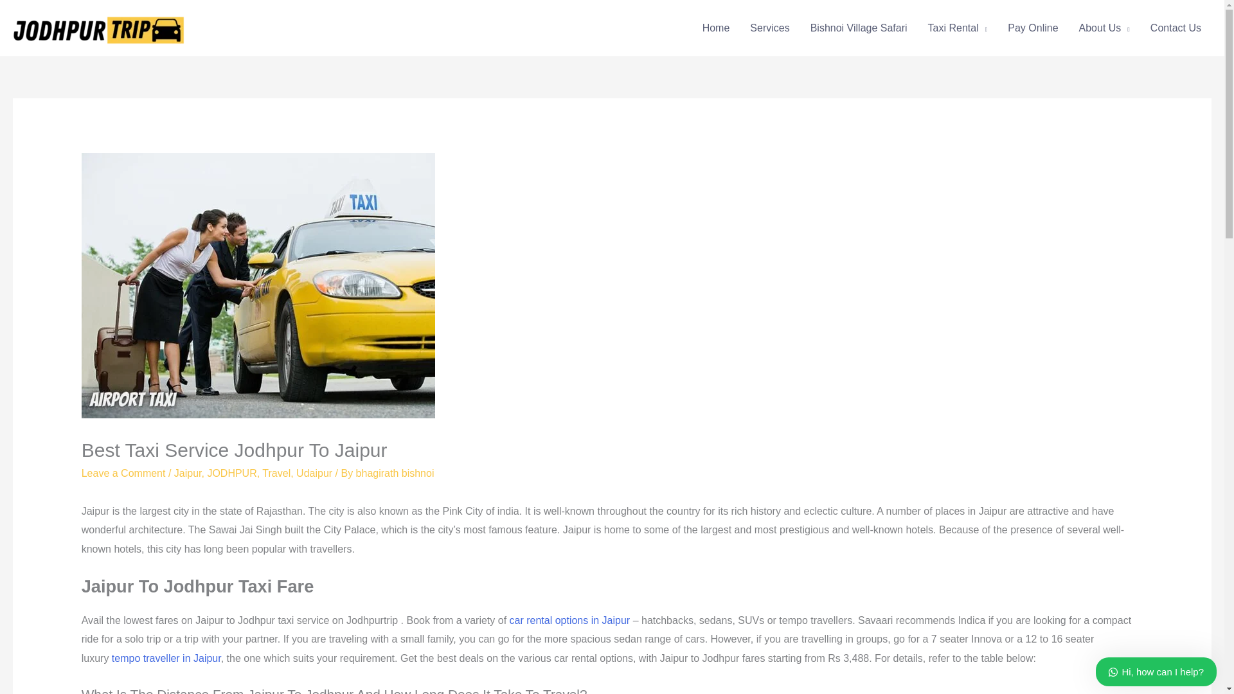 The image size is (1234, 694). I want to click on Taxi Rental, so click(958, 28).